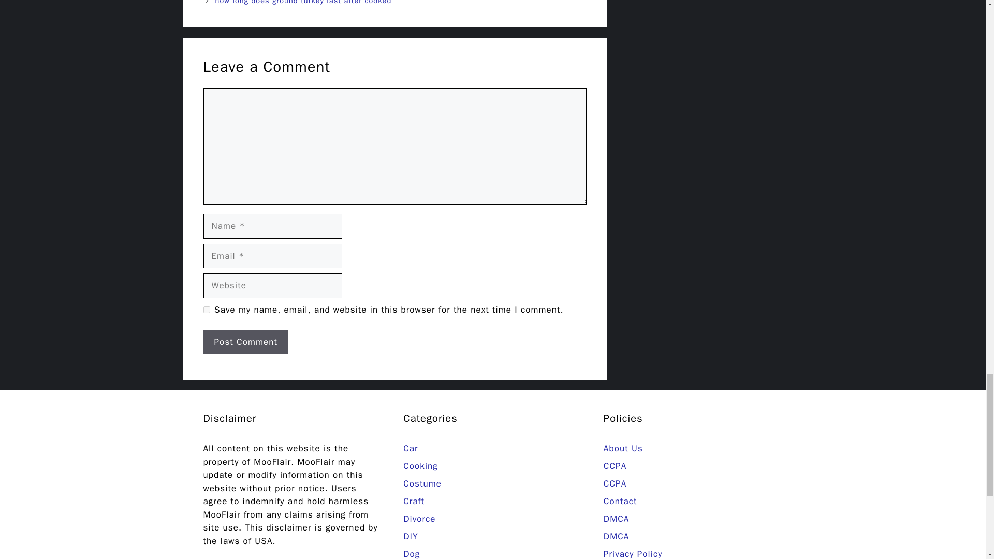  Describe the element at coordinates (303, 2) in the screenshot. I see `how long does ground turkey last after cooked` at that location.